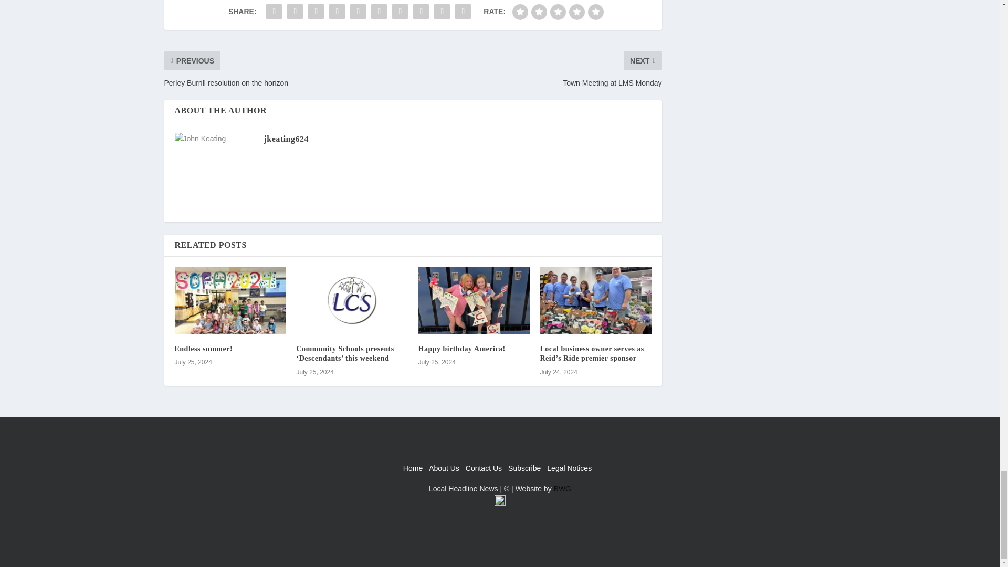 Image resolution: width=1008 pixels, height=567 pixels. Describe the element at coordinates (286, 139) in the screenshot. I see `jkeating624` at that location.